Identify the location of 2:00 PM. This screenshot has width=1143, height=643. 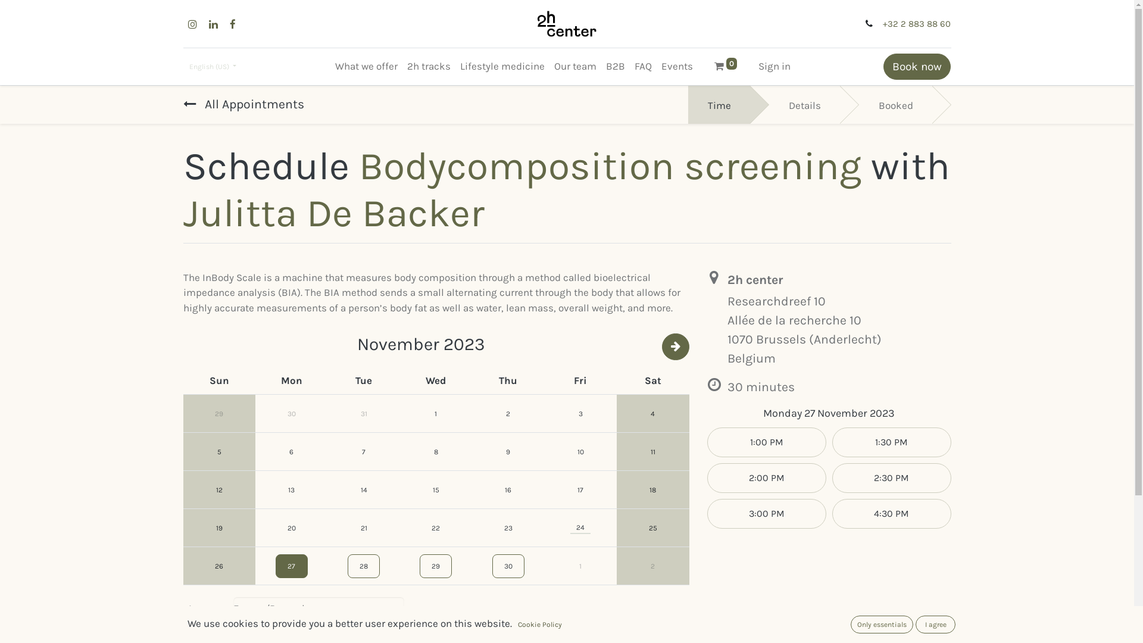
(767, 478).